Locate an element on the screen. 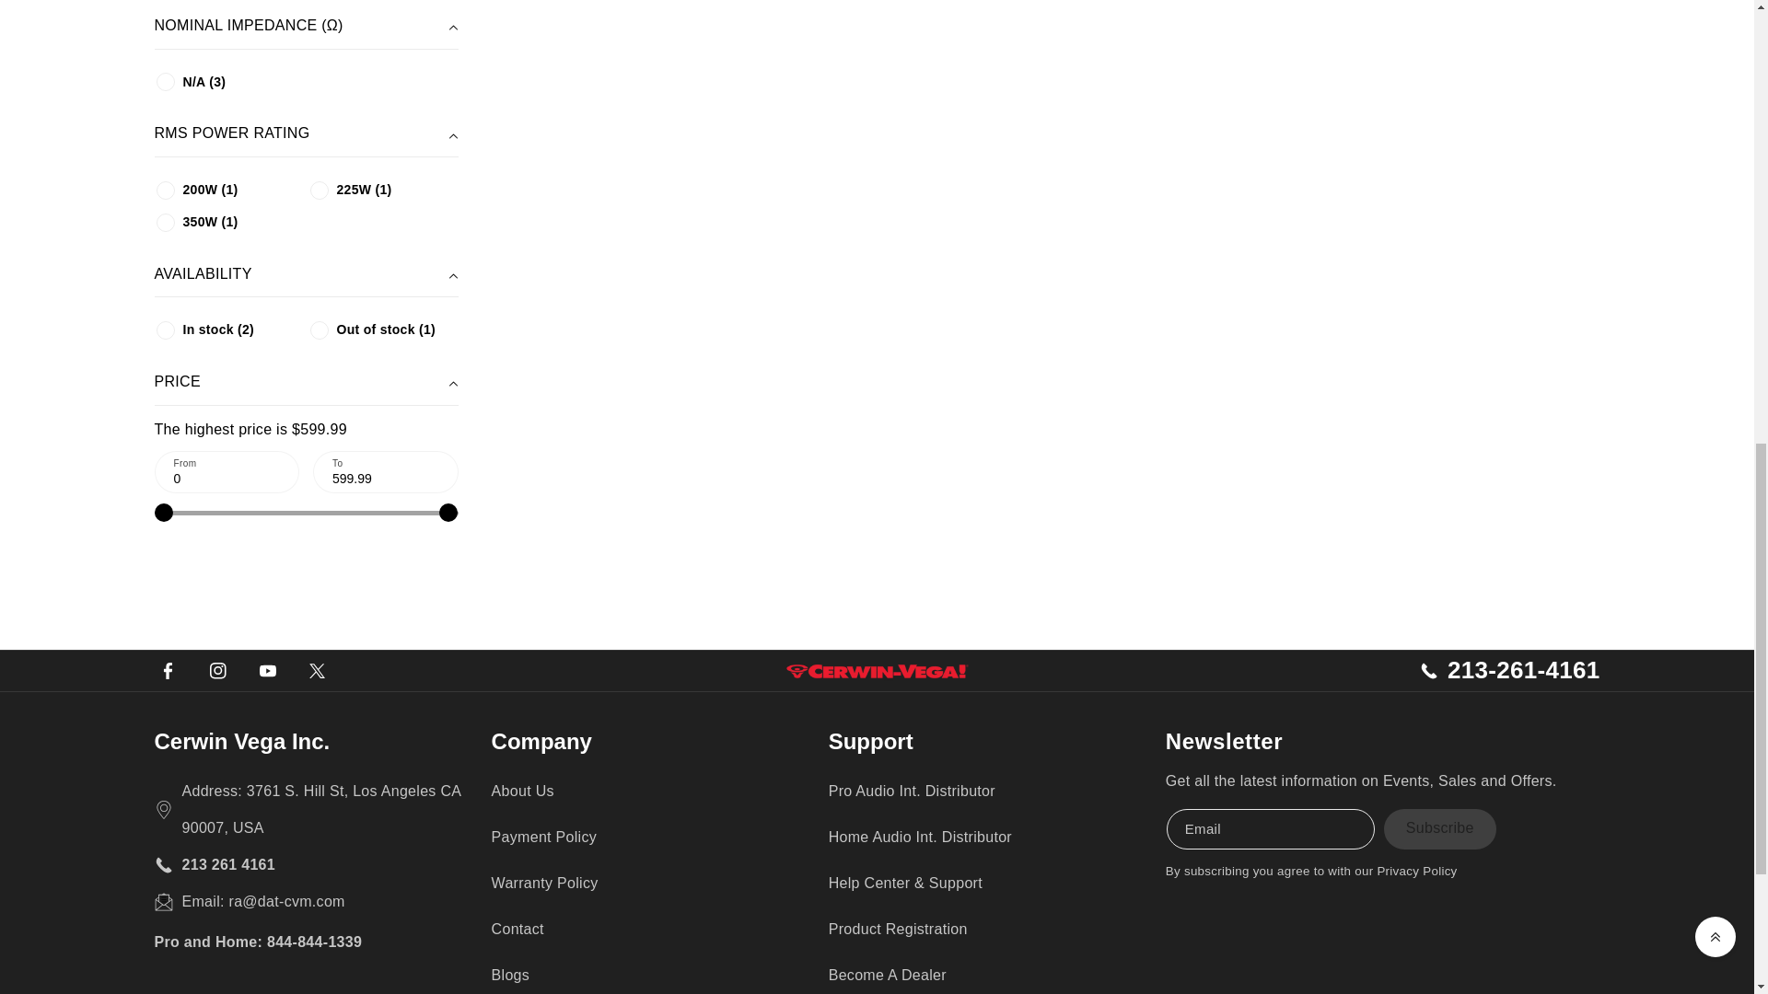  200W is located at coordinates (166, 190).